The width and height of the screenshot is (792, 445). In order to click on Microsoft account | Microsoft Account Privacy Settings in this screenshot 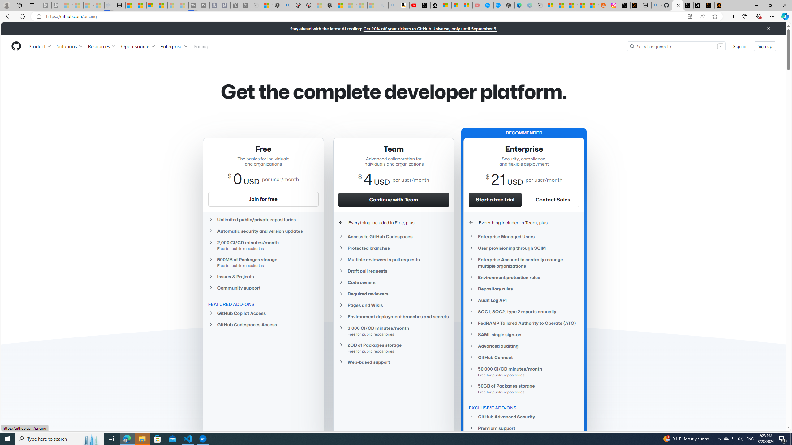, I will do `click(551, 5)`.